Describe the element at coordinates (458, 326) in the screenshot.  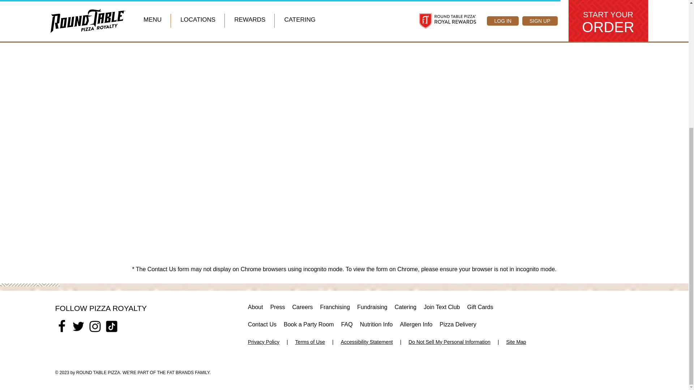
I see `Pizza Delivery` at that location.